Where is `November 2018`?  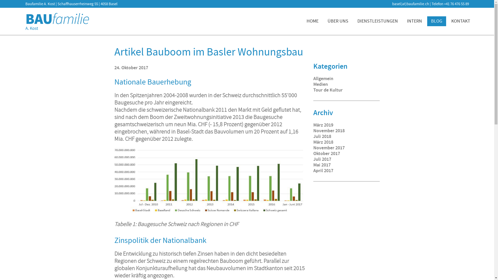 November 2018 is located at coordinates (329, 131).